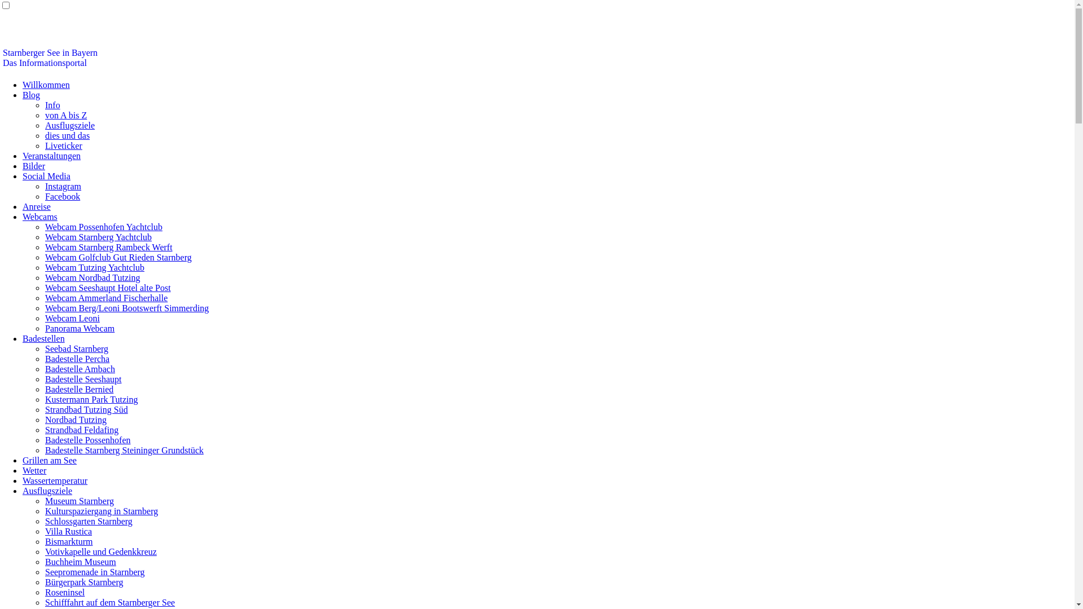 The width and height of the screenshot is (1083, 609). What do you see at coordinates (88, 440) in the screenshot?
I see `Badestelle Possenhofen` at bounding box center [88, 440].